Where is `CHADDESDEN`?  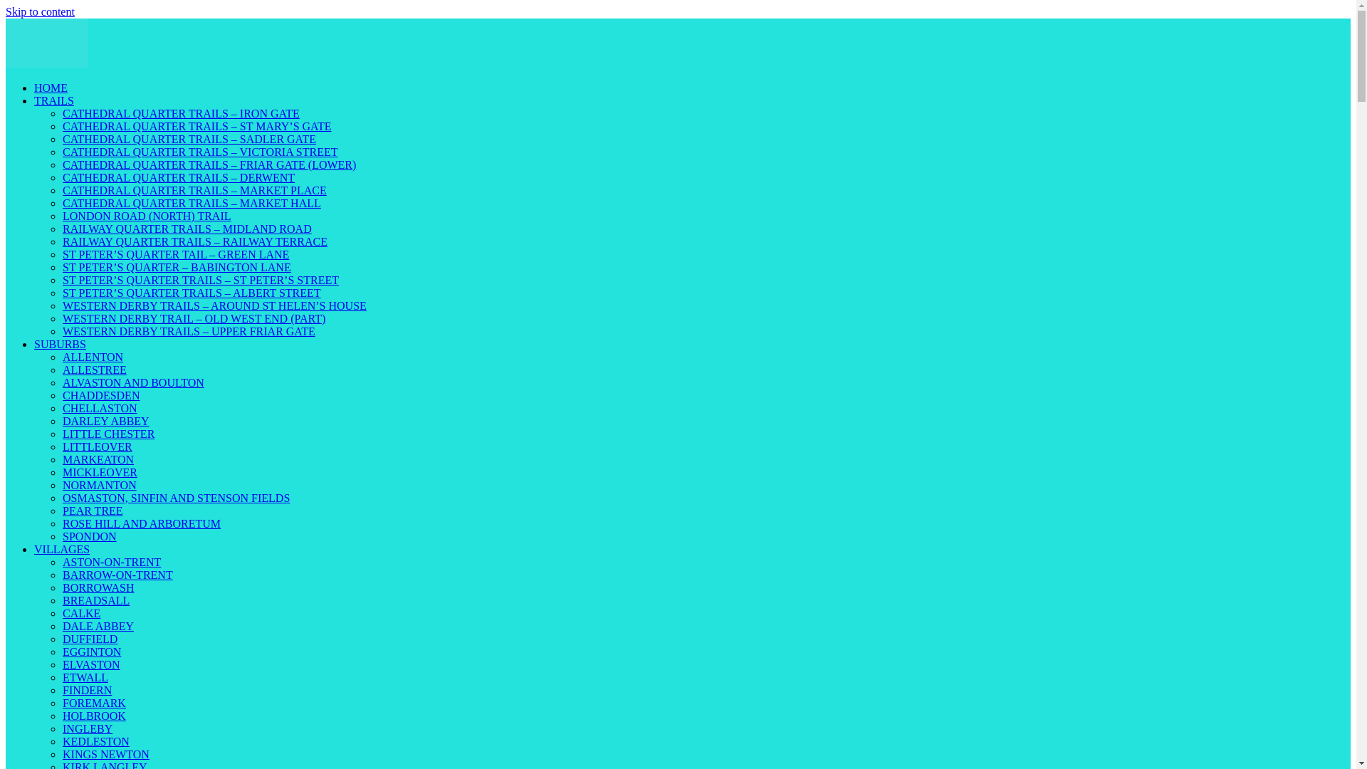 CHADDESDEN is located at coordinates (101, 394).